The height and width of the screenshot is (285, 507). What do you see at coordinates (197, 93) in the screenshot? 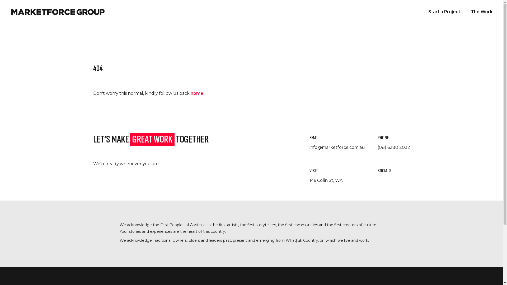
I see `home` at bounding box center [197, 93].